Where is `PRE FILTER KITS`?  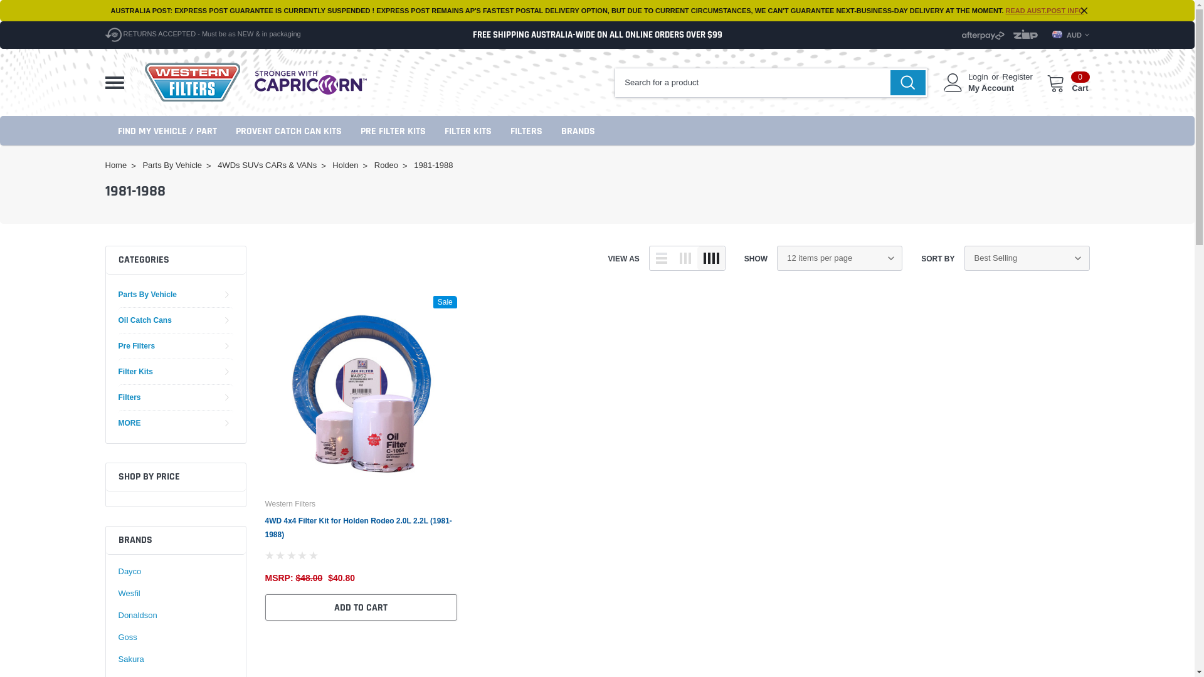 PRE FILTER KITS is located at coordinates (393, 130).